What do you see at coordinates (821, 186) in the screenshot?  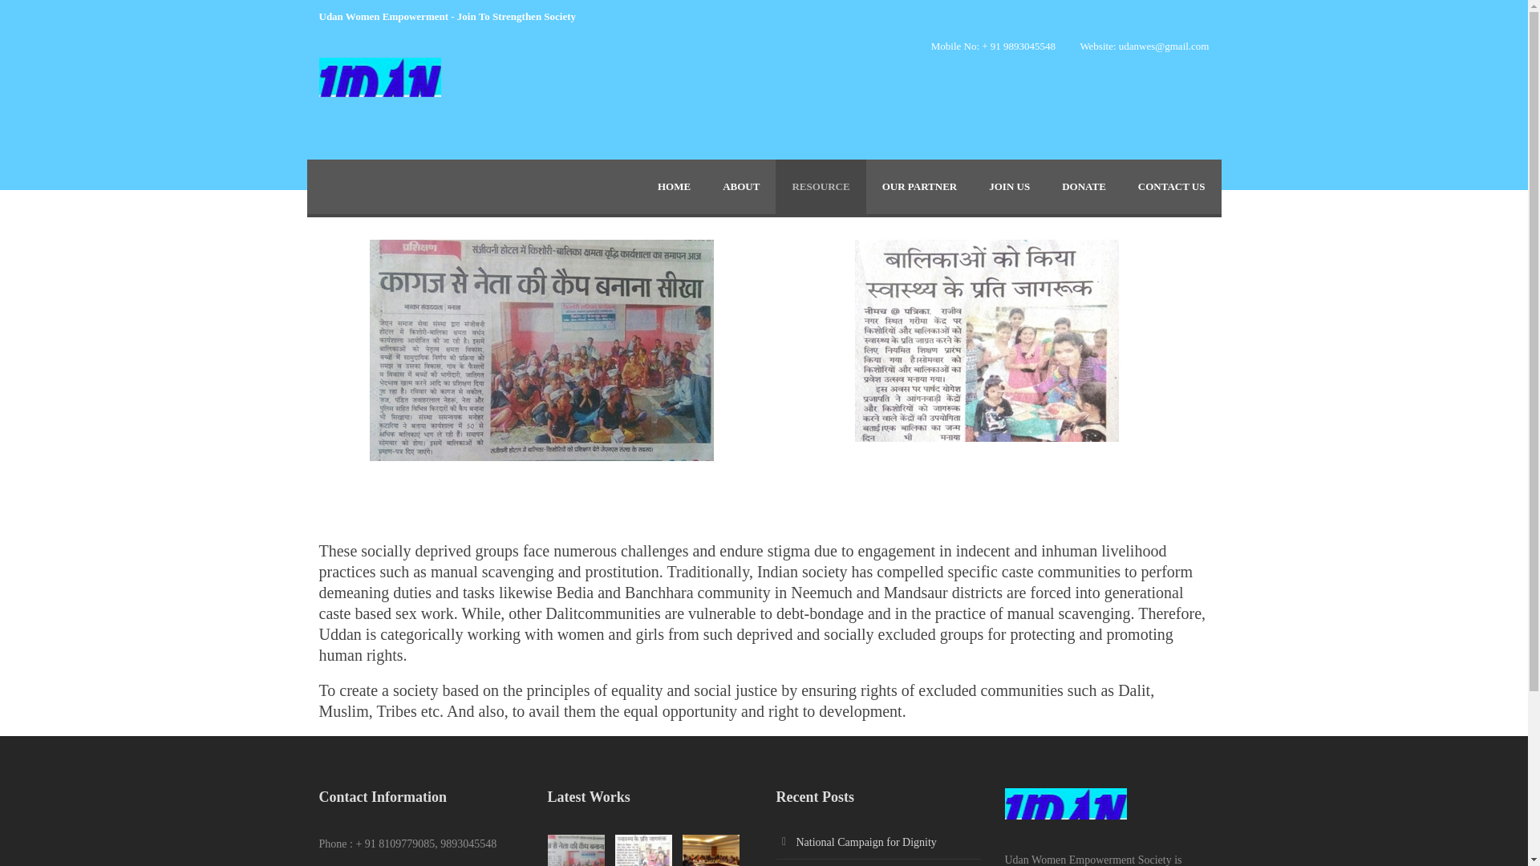 I see `RESOURCE` at bounding box center [821, 186].